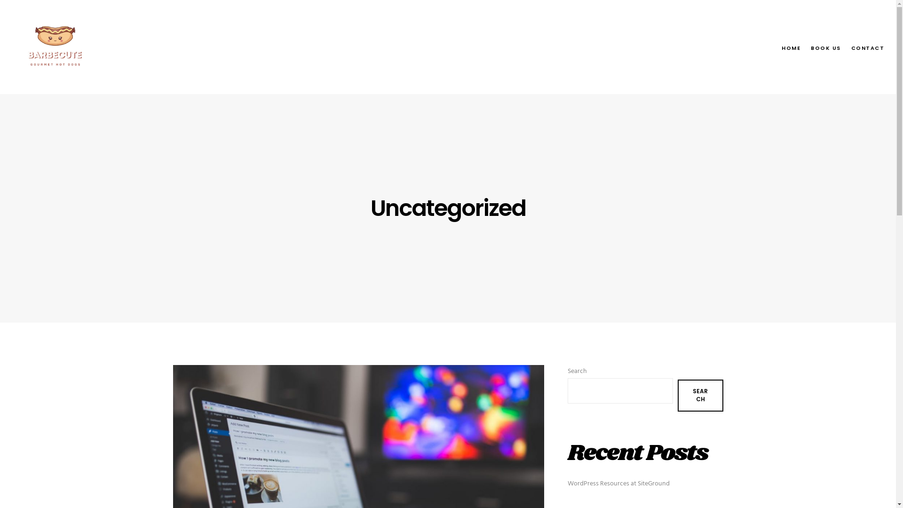  What do you see at coordinates (786, 47) in the screenshot?
I see `HOME` at bounding box center [786, 47].